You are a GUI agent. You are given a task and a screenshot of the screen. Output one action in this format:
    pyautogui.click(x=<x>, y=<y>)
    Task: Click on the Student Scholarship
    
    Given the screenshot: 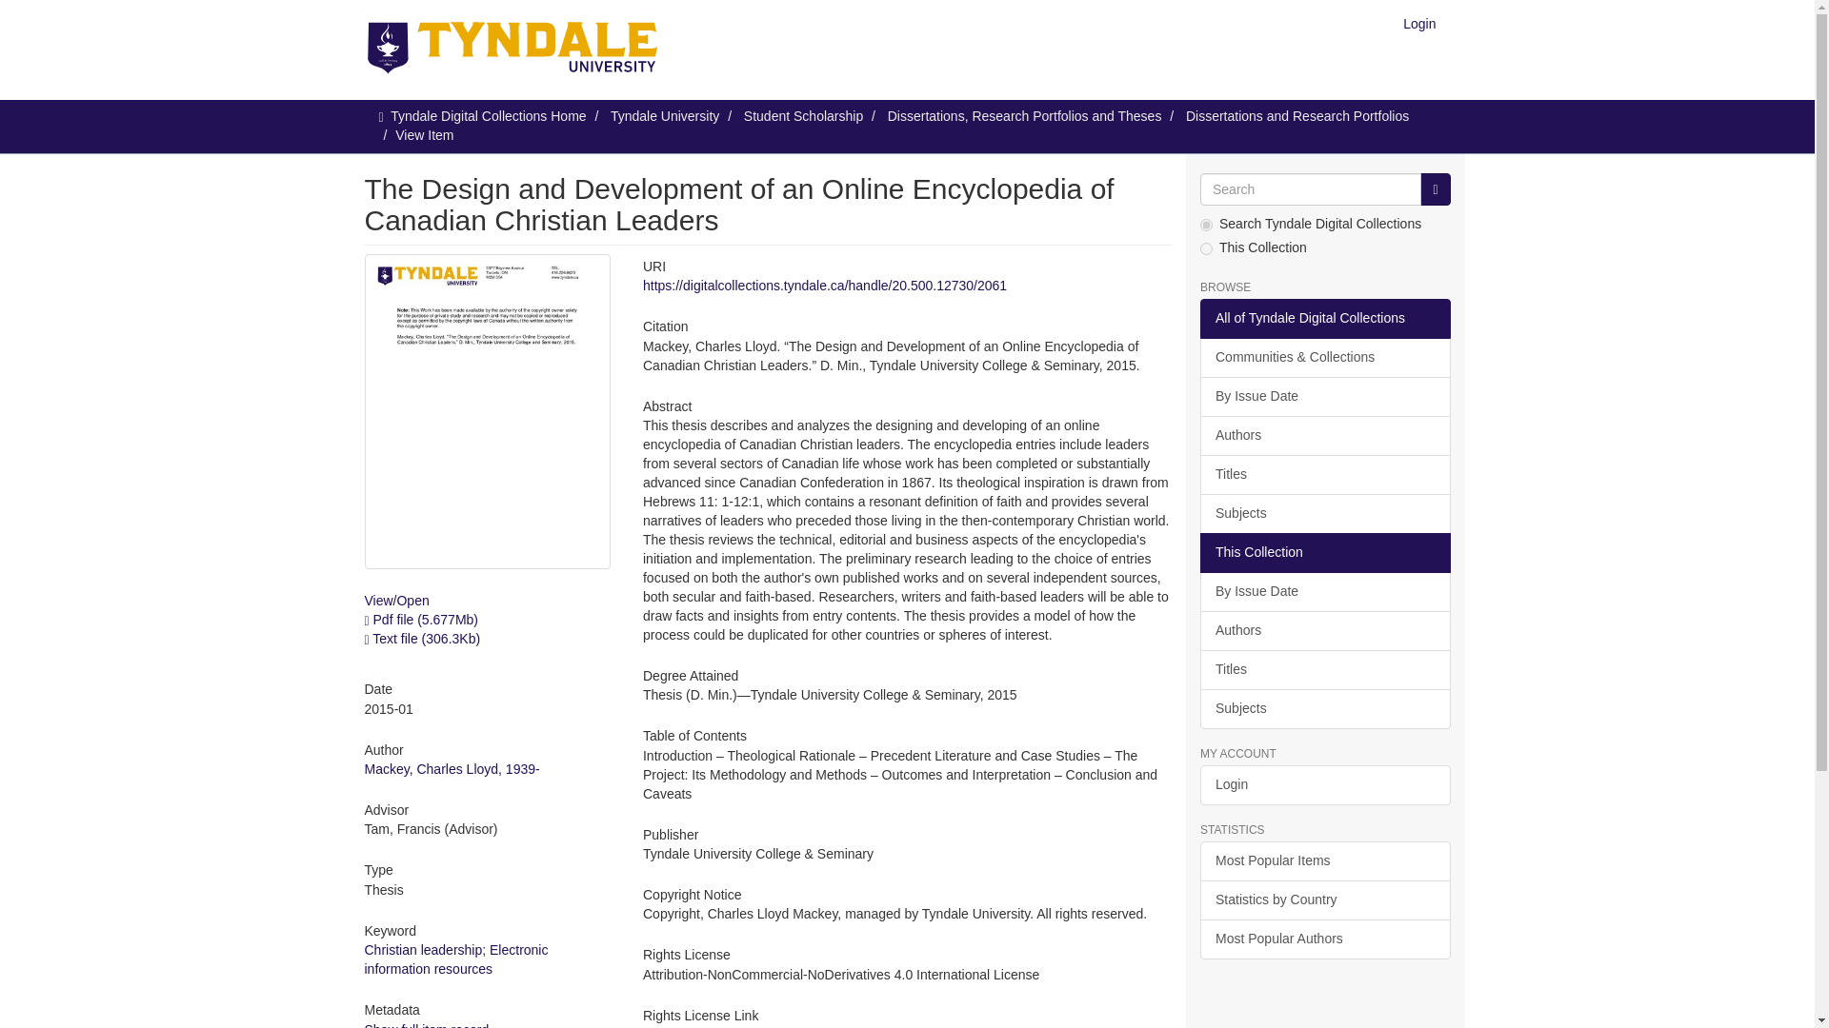 What is the action you would take?
    pyautogui.click(x=804, y=116)
    